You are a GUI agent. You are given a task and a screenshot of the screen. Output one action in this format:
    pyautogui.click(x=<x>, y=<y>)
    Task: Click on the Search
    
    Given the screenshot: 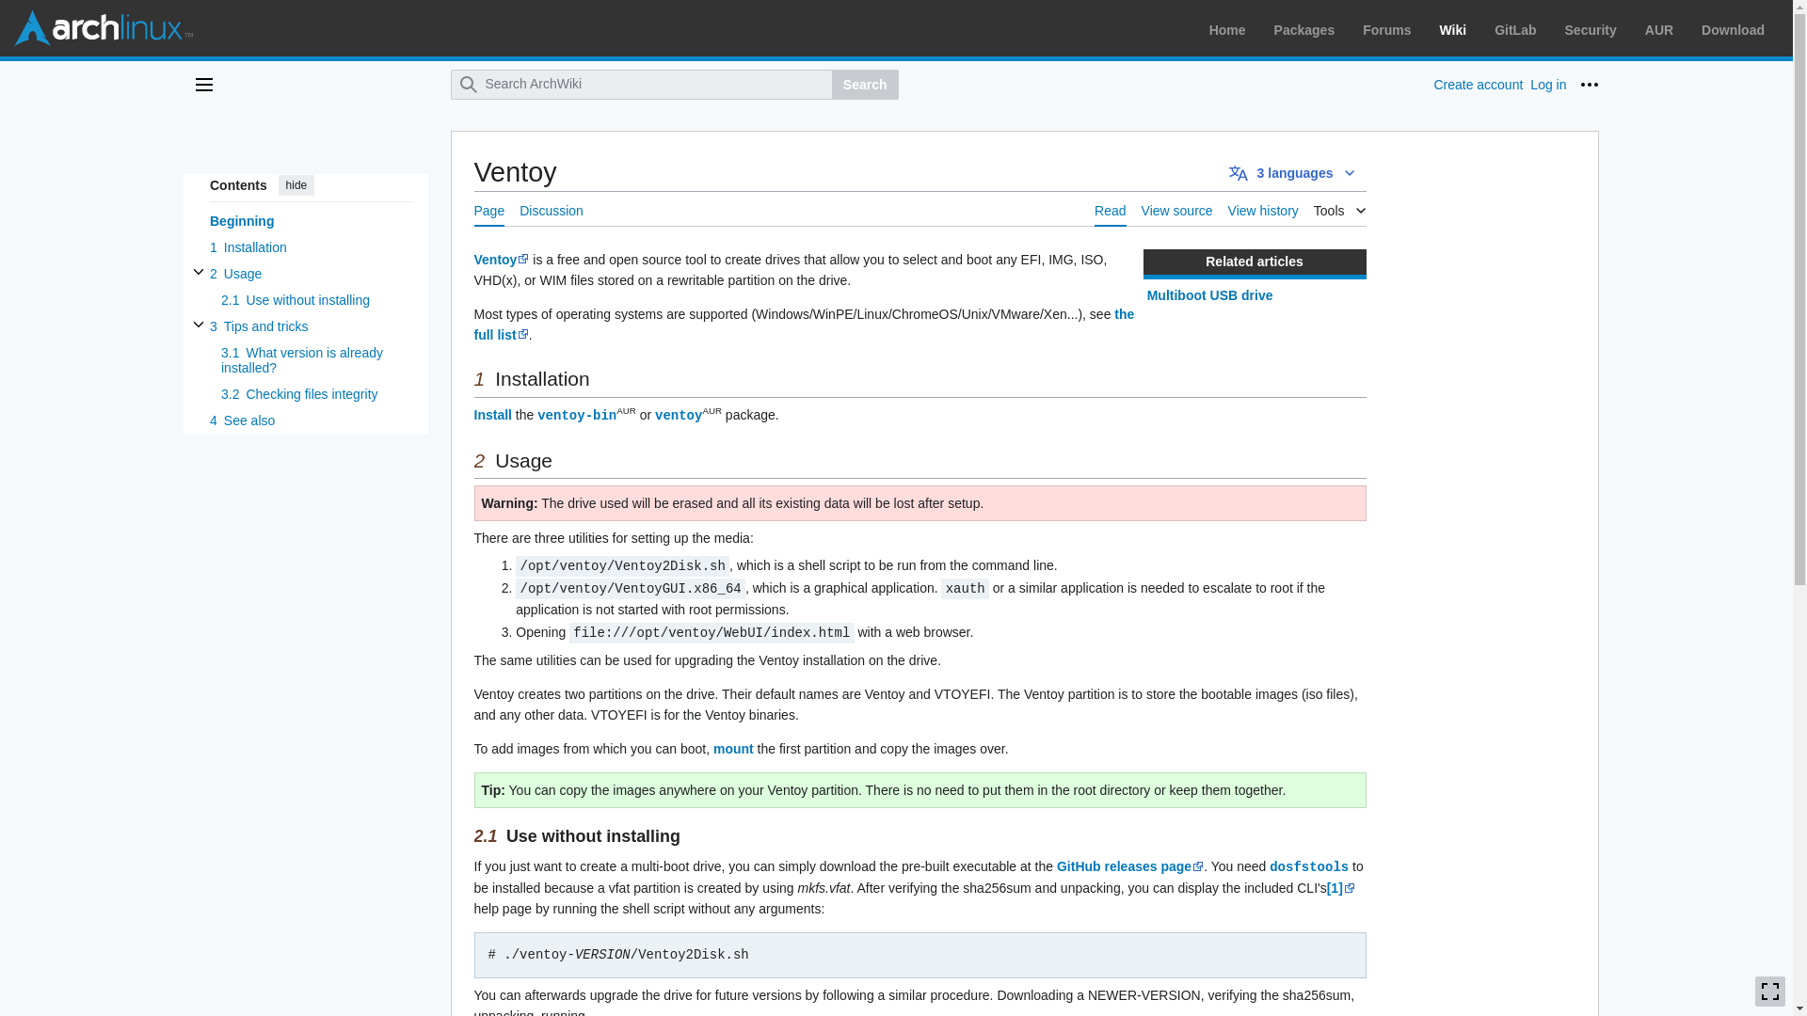 What is the action you would take?
    pyautogui.click(x=864, y=85)
    